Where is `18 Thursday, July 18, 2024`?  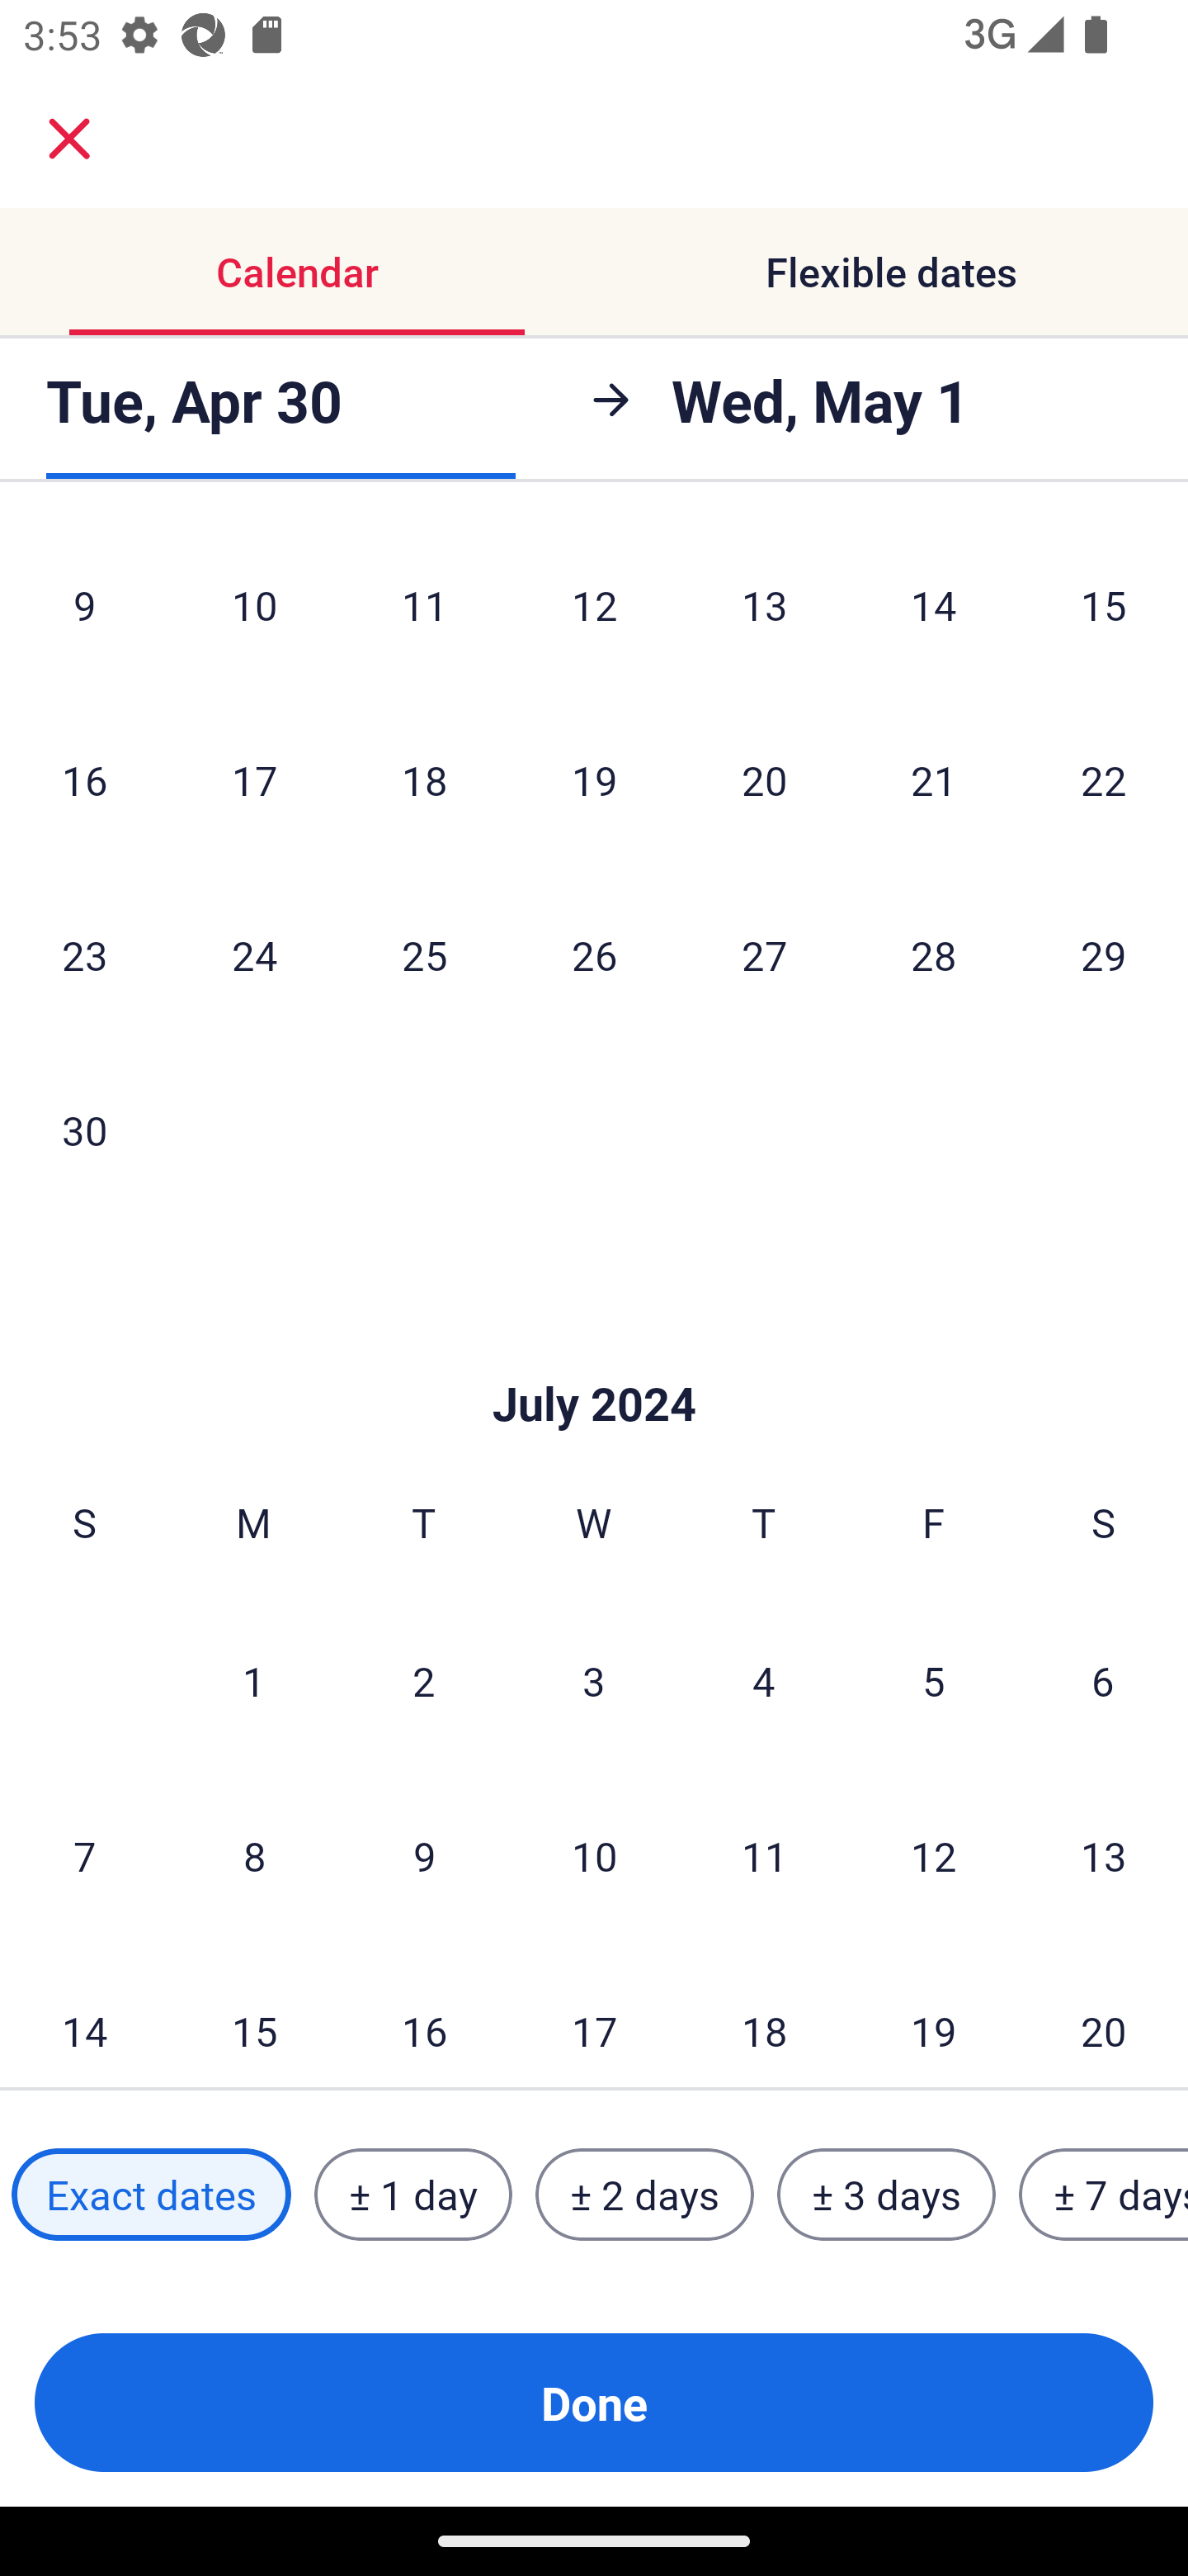
18 Thursday, July 18, 2024 is located at coordinates (764, 2015).